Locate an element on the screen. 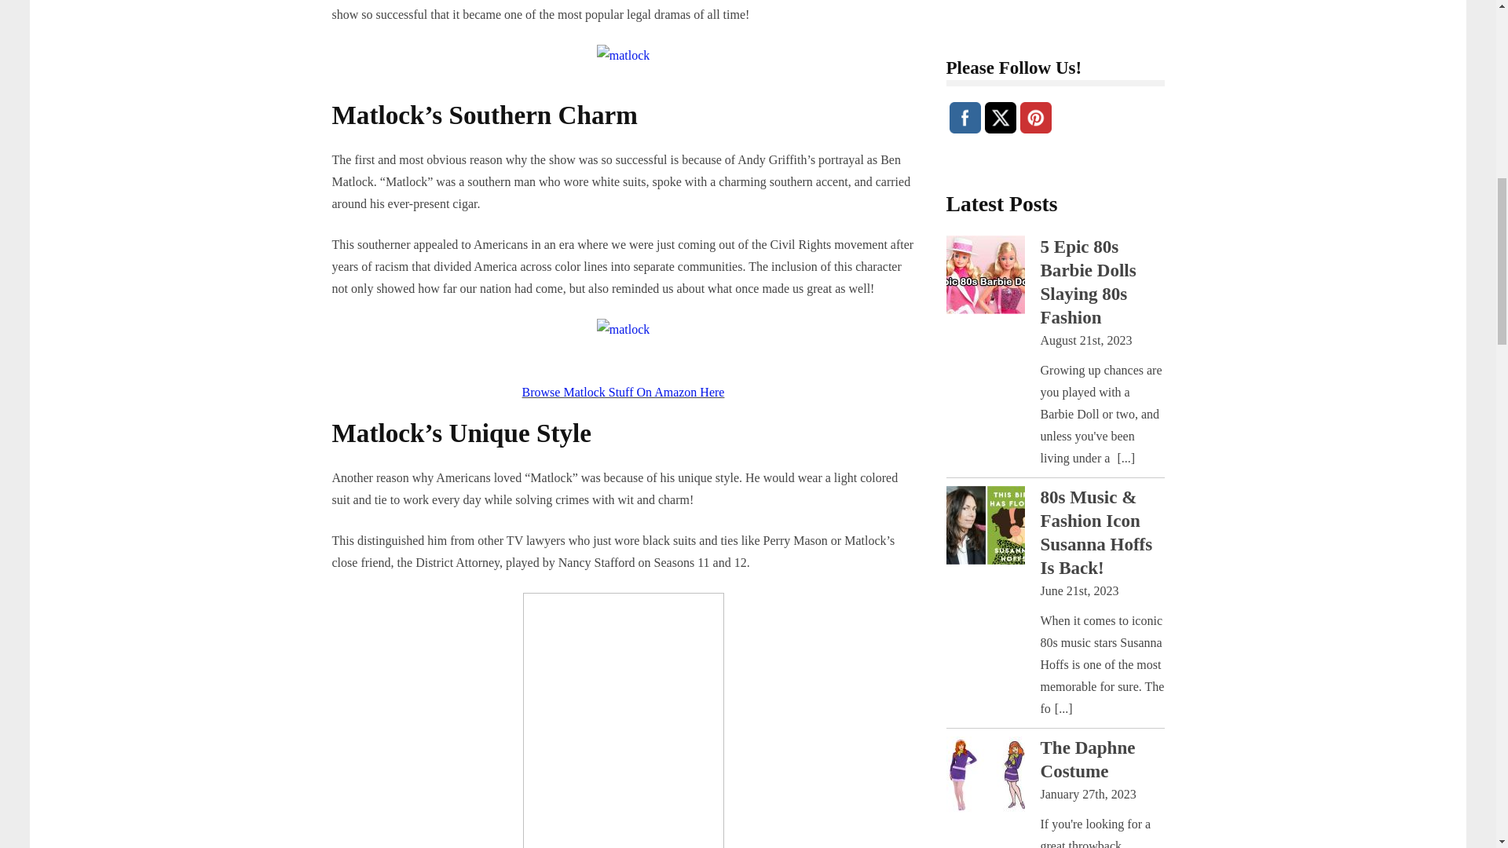  Browse Matlock Stuff On Amazon Here is located at coordinates (624, 392).